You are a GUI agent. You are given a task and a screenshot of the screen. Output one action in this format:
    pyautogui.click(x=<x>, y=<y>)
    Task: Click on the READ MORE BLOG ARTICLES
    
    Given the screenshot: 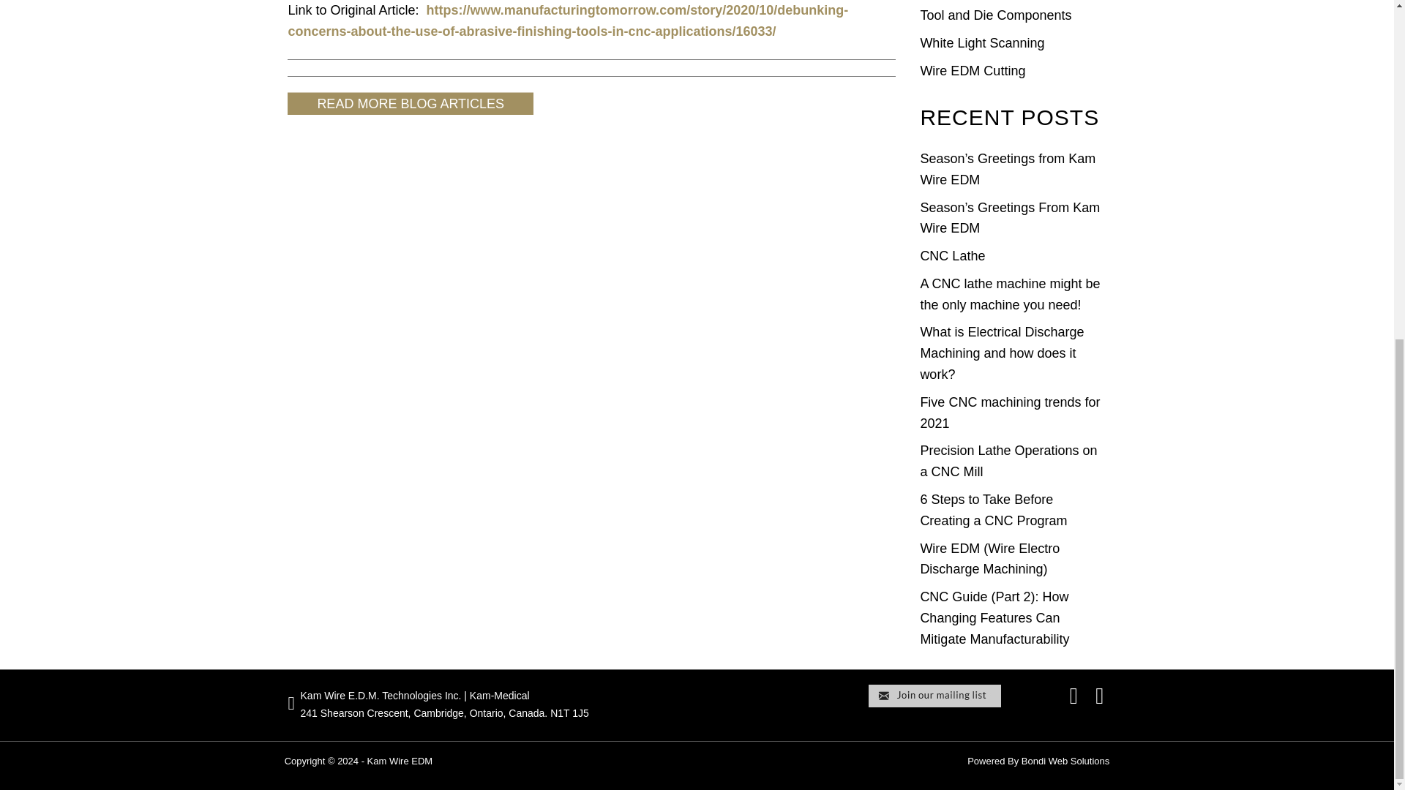 What is the action you would take?
    pyautogui.click(x=411, y=103)
    